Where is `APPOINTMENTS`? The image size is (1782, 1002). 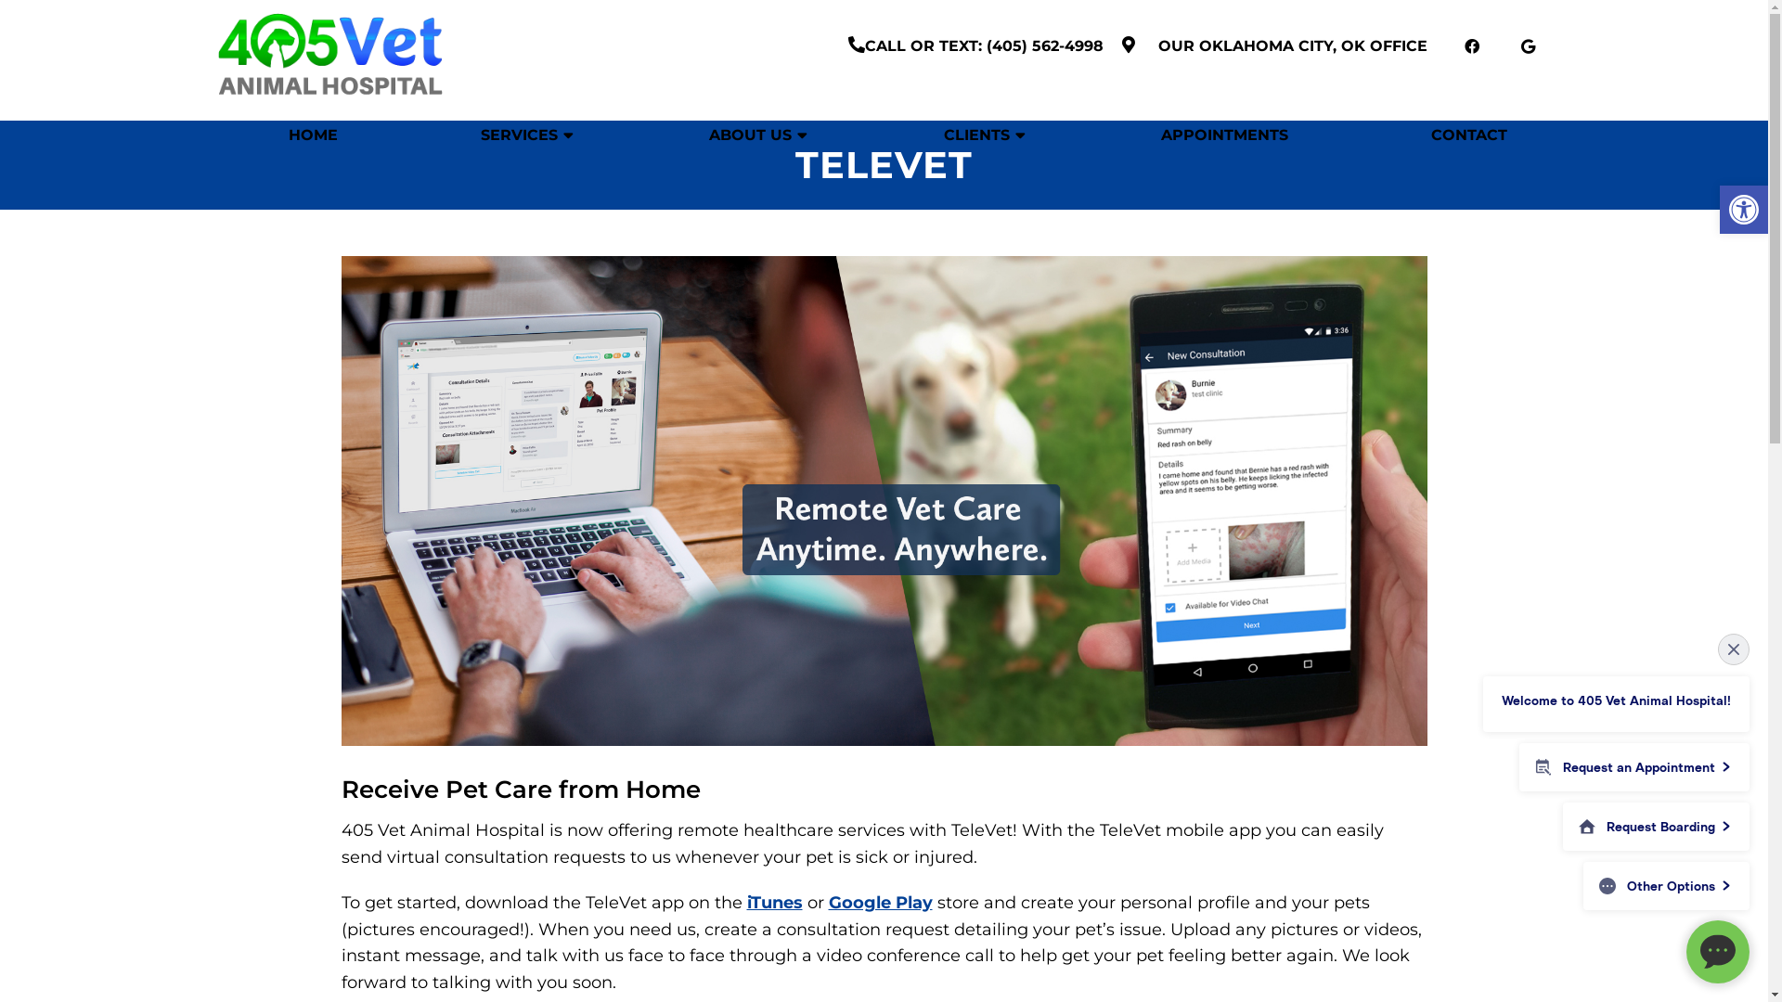 APPOINTMENTS is located at coordinates (1225, 135).